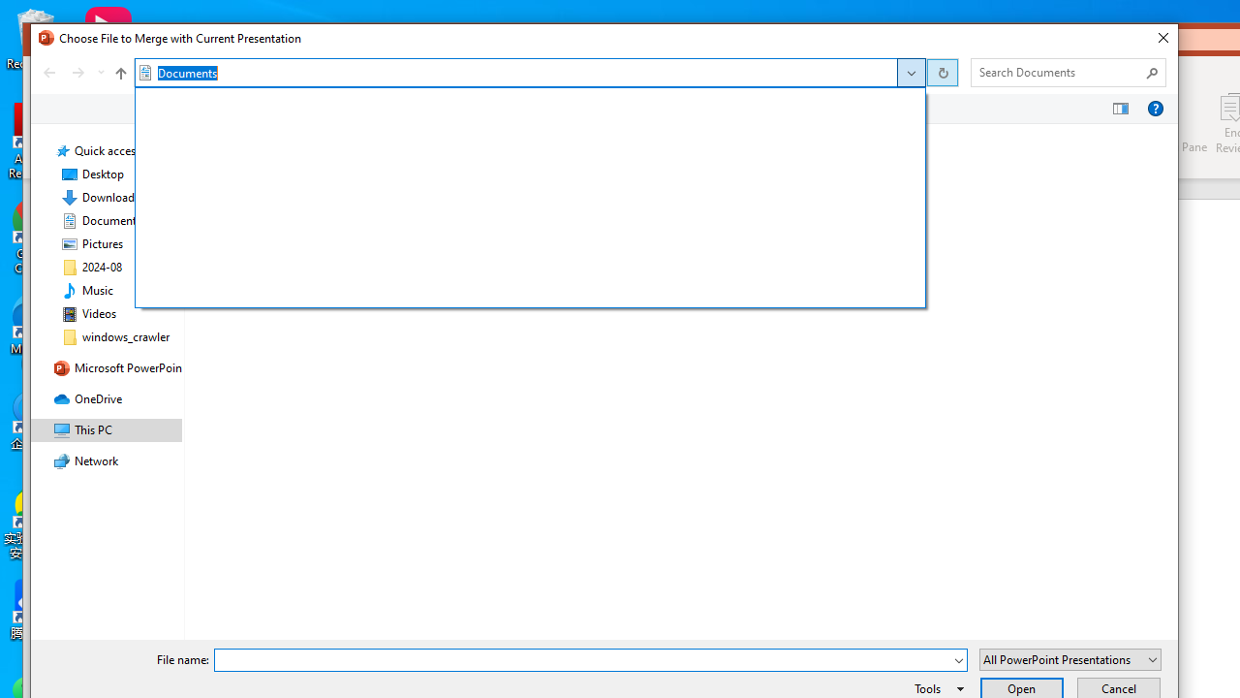  What do you see at coordinates (604, 109) in the screenshot?
I see `Command Module` at bounding box center [604, 109].